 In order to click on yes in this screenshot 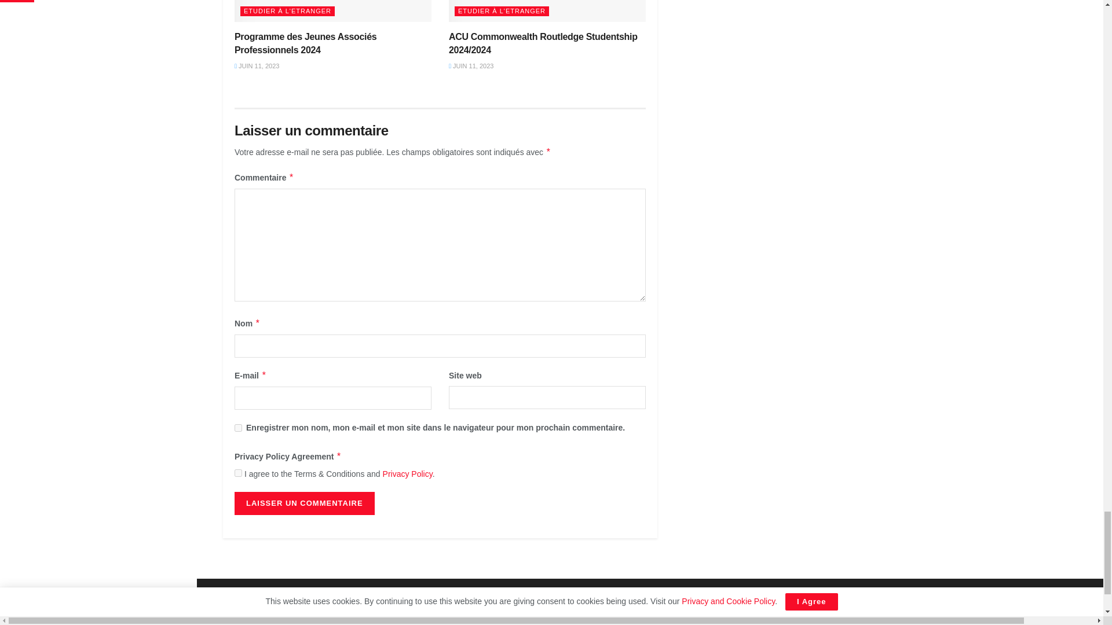, I will do `click(239, 428)`.